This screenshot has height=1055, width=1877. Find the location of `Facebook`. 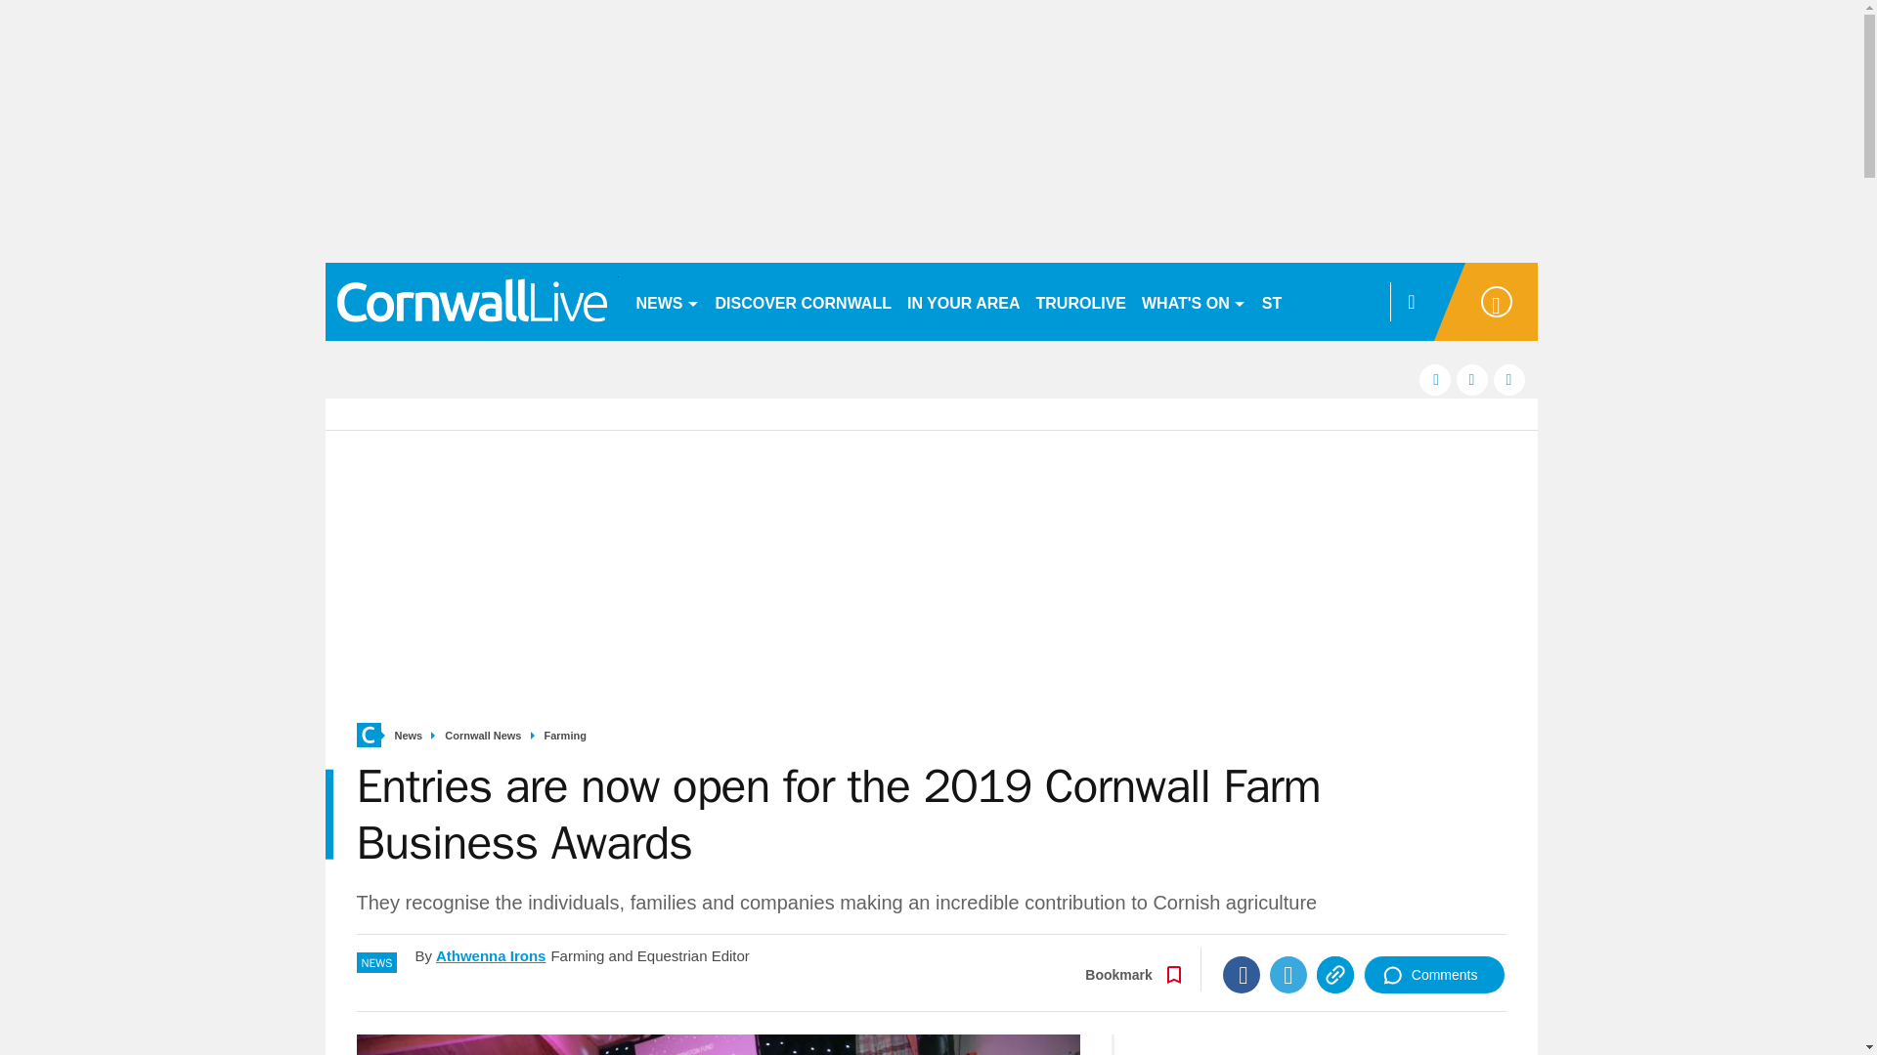

Facebook is located at coordinates (1242, 975).